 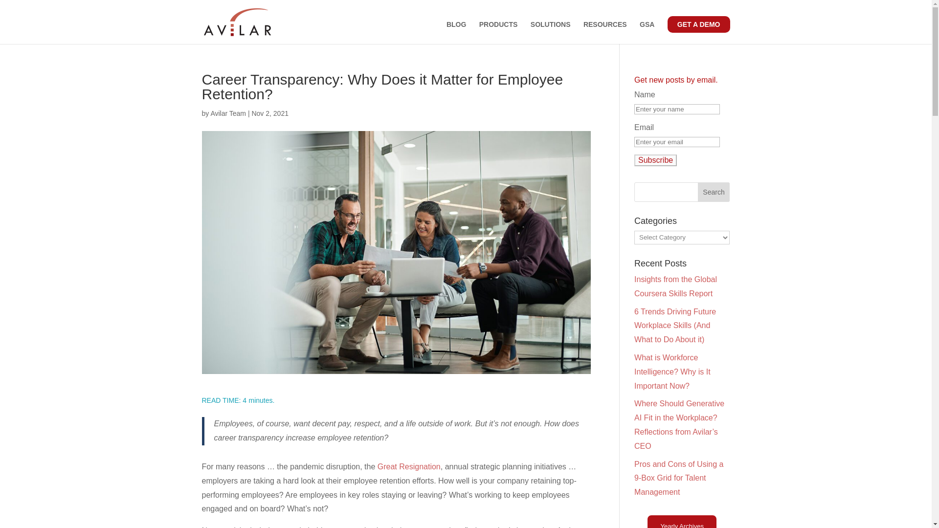 I want to click on PRODUCTS, so click(x=498, y=32).